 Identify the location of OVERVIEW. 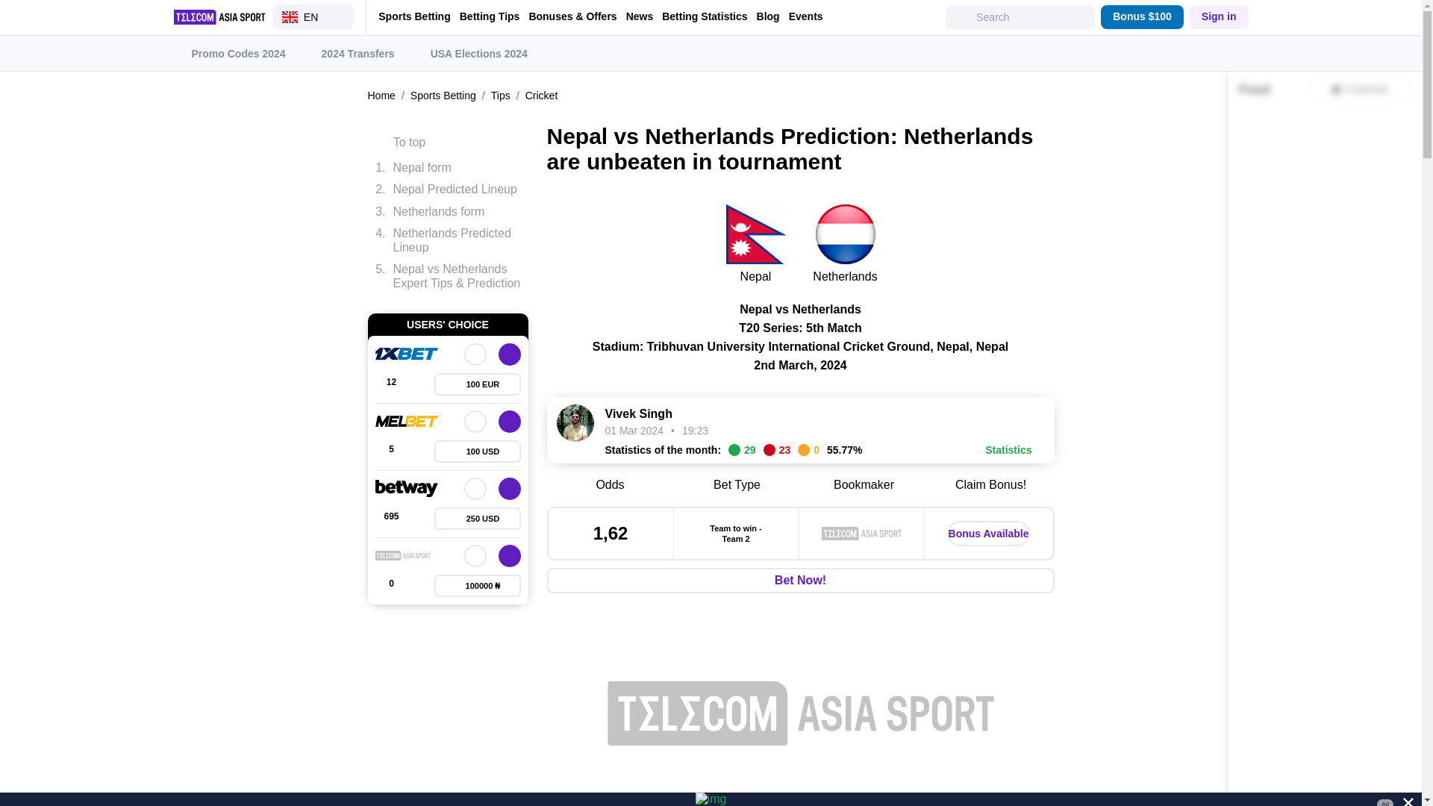
(475, 421).